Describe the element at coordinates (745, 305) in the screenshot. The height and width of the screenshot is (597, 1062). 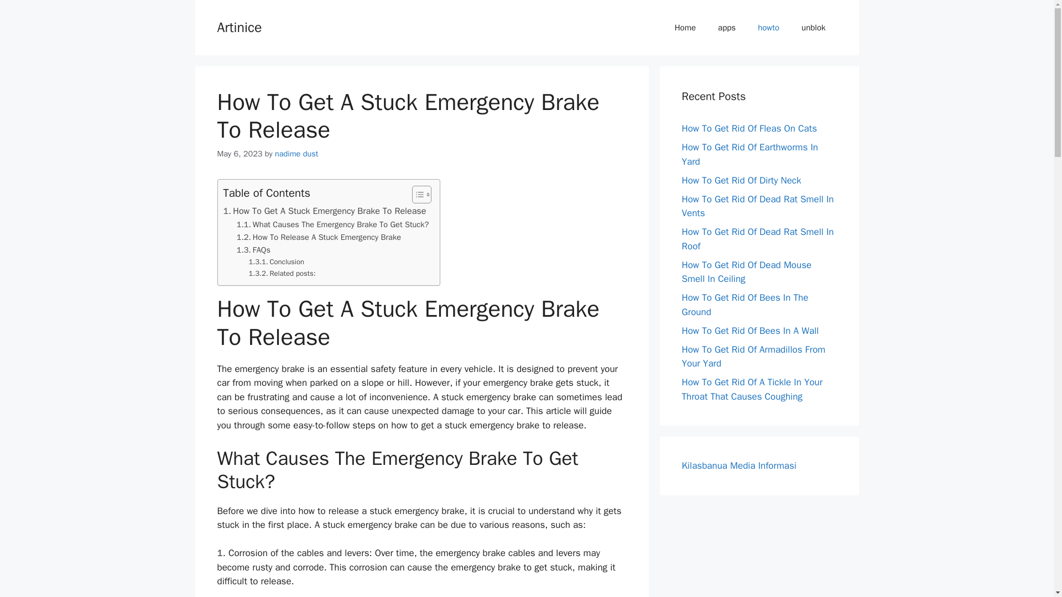
I see `How To Get Rid Of Bees In The Ground` at that location.